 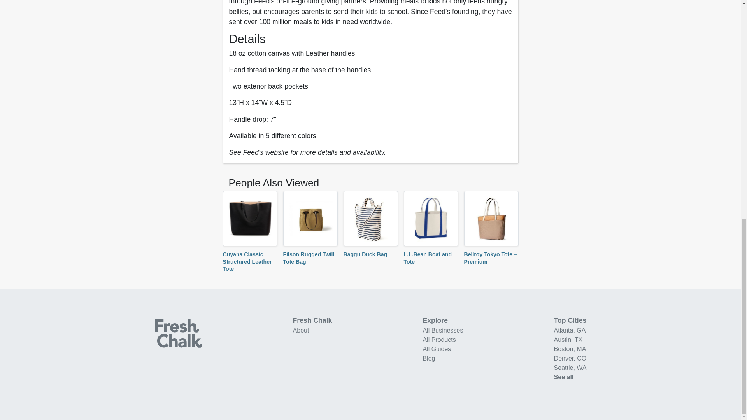 What do you see at coordinates (437, 349) in the screenshot?
I see `All Guides` at bounding box center [437, 349].